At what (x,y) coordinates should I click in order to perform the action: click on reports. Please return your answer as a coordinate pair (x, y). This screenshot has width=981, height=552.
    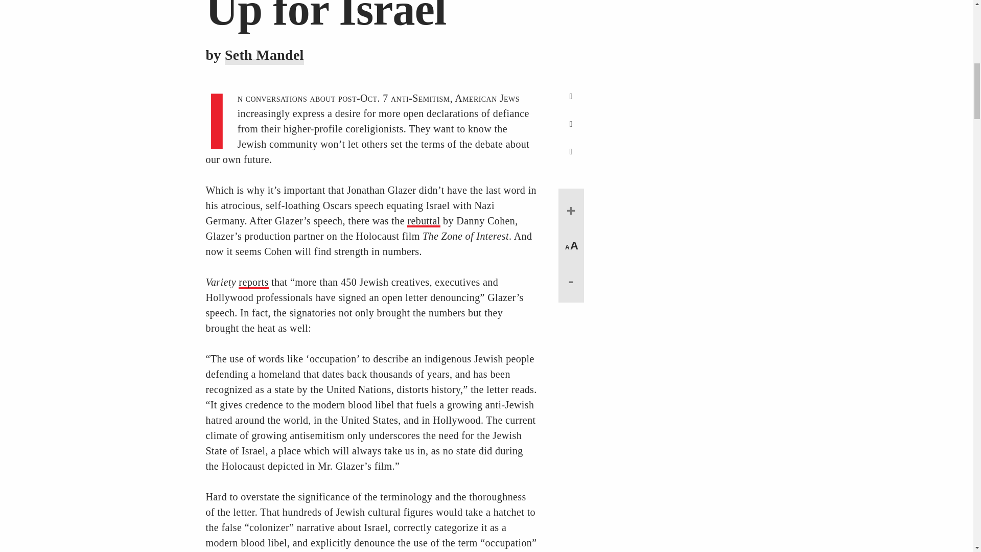
    Looking at the image, I should click on (253, 282).